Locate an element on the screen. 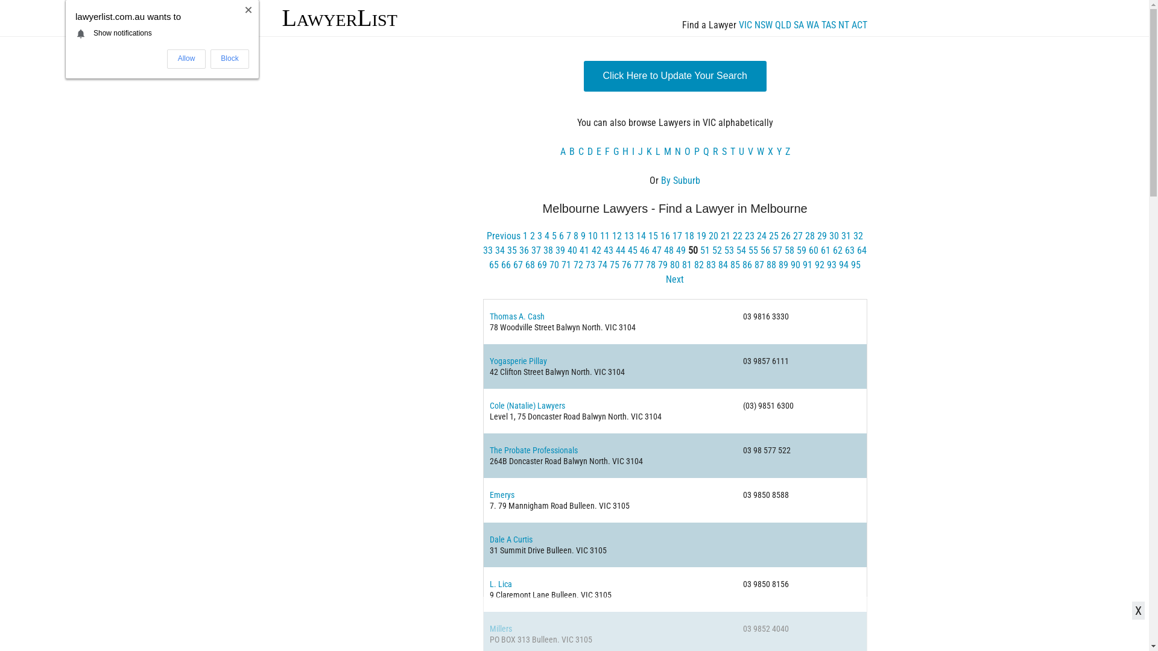 The height and width of the screenshot is (651, 1158). L is located at coordinates (658, 152).